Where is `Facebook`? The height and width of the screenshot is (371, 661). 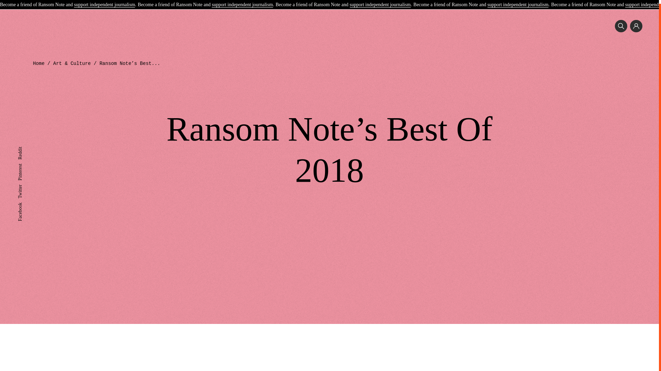 Facebook is located at coordinates (27, 201).